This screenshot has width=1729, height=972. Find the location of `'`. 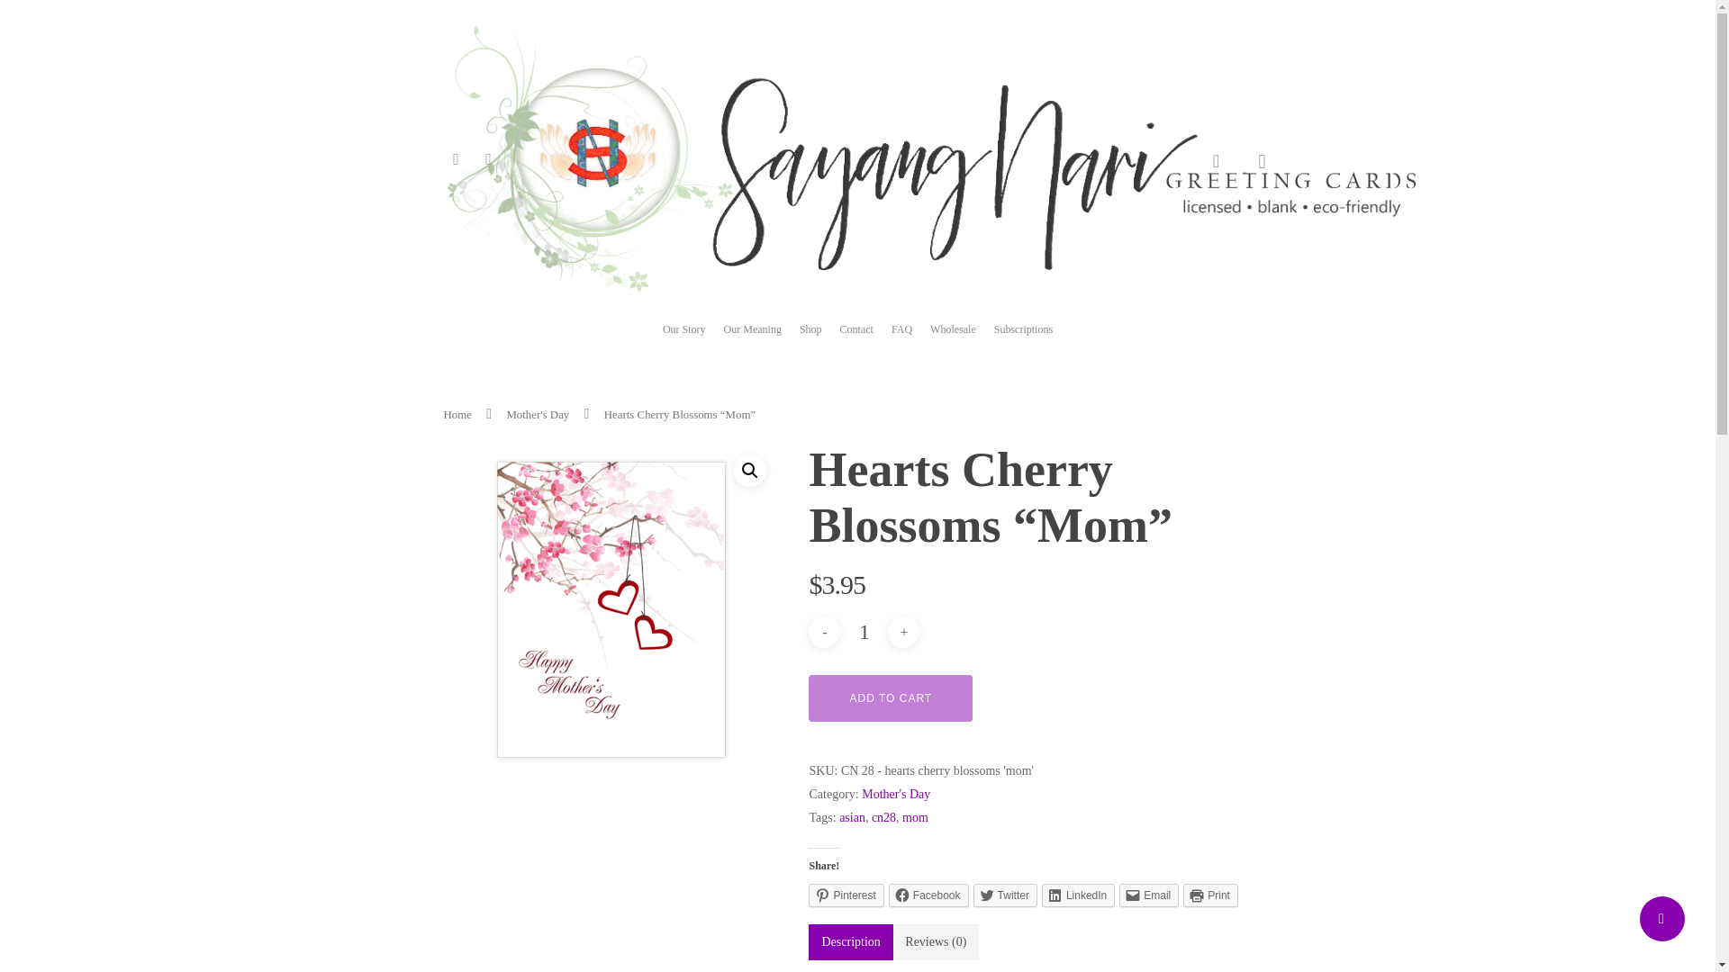

' is located at coordinates (611, 610).